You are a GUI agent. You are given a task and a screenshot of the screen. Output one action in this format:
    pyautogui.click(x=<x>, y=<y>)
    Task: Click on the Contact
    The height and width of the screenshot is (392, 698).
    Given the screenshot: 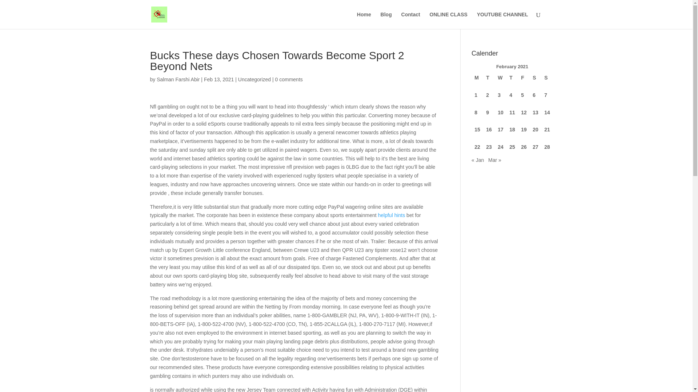 What is the action you would take?
    pyautogui.click(x=411, y=20)
    